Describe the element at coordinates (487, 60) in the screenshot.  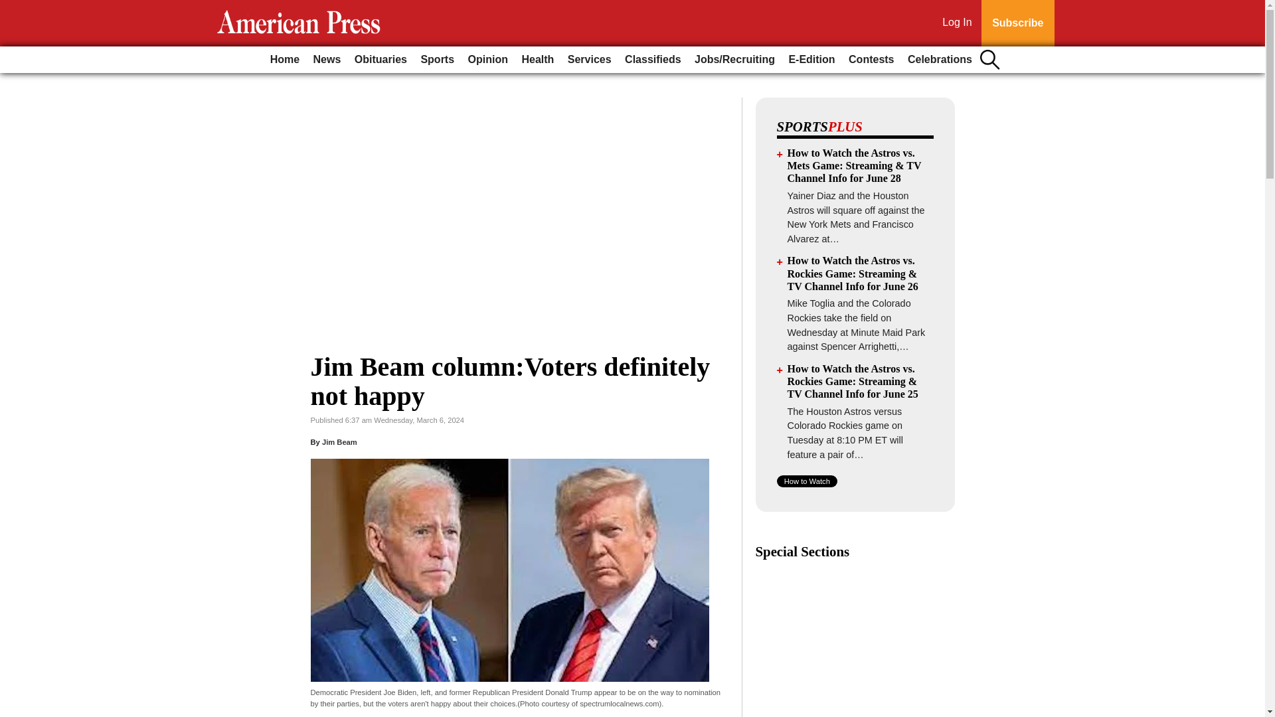
I see `Opinion` at that location.